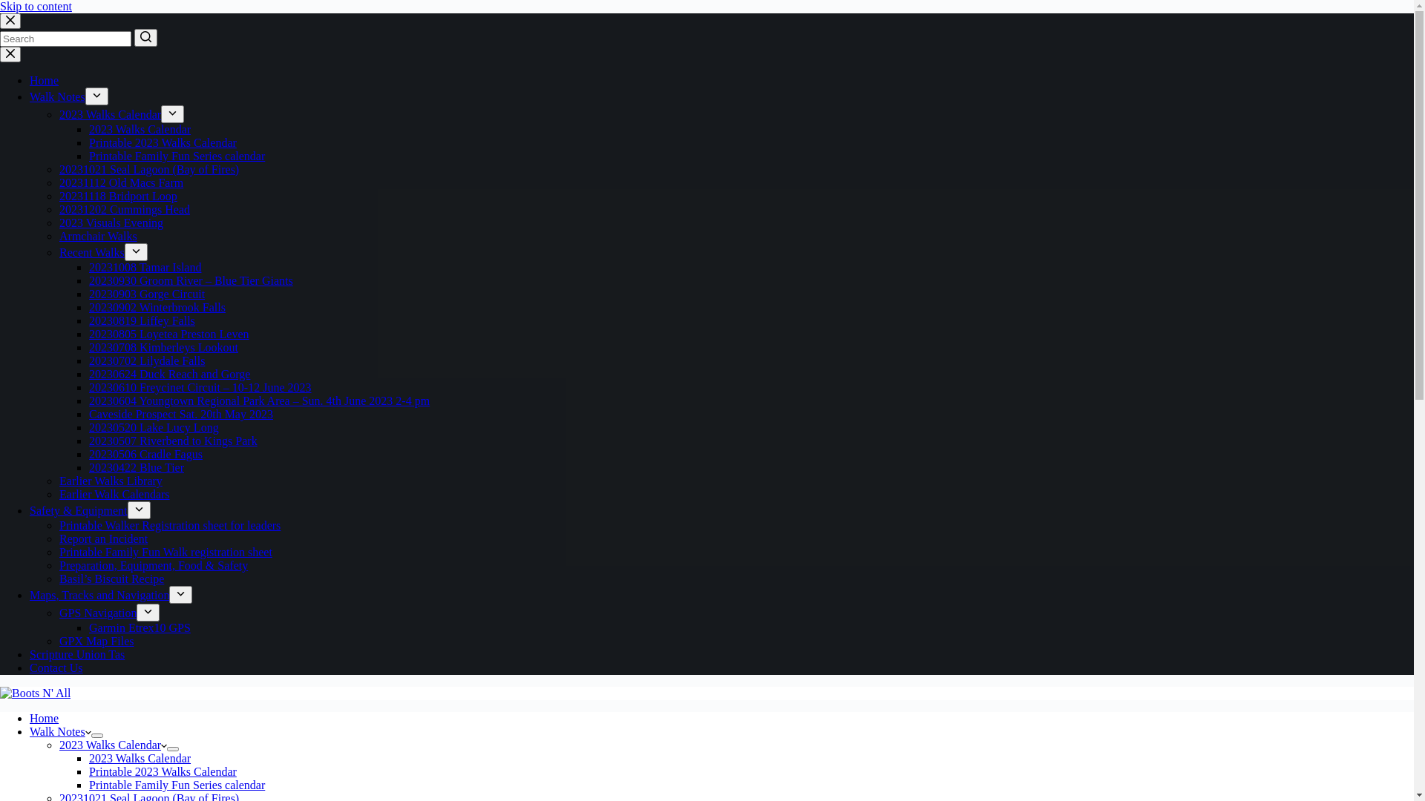 This screenshot has height=801, width=1425. Describe the element at coordinates (45, 80) in the screenshot. I see `Home` at that location.